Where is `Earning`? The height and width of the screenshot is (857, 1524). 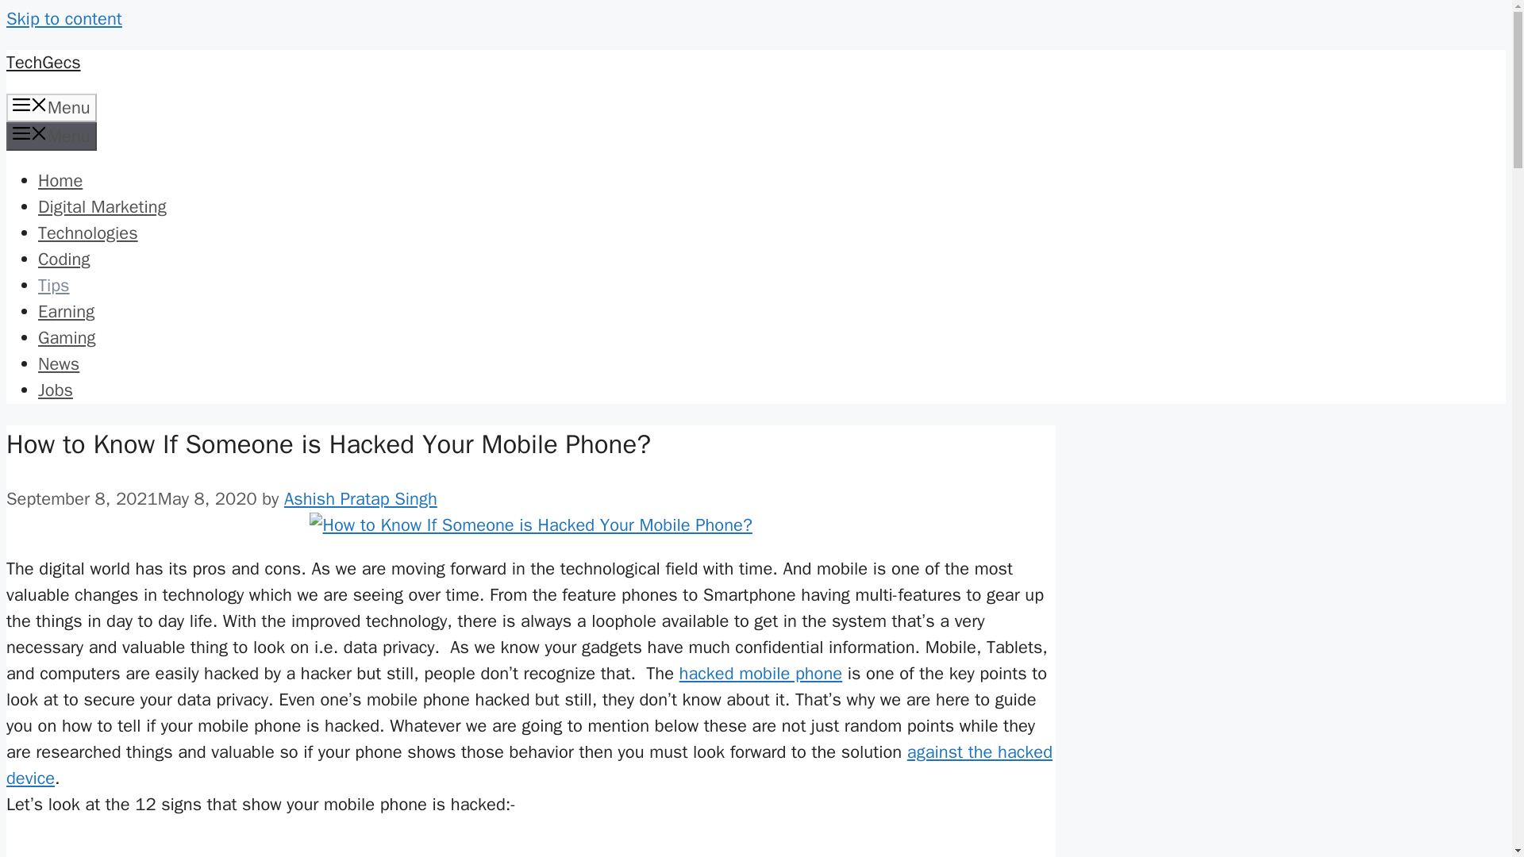 Earning is located at coordinates (67, 312).